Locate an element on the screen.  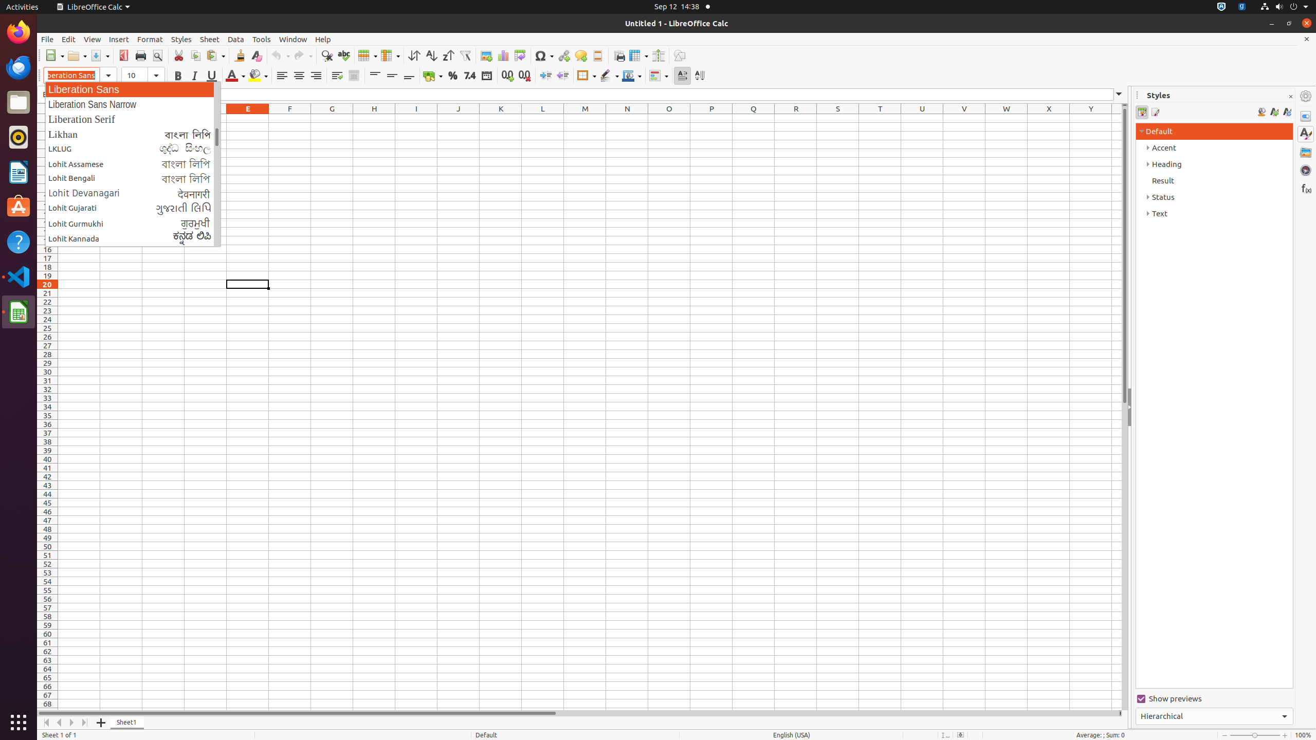
F1 is located at coordinates (290, 118).